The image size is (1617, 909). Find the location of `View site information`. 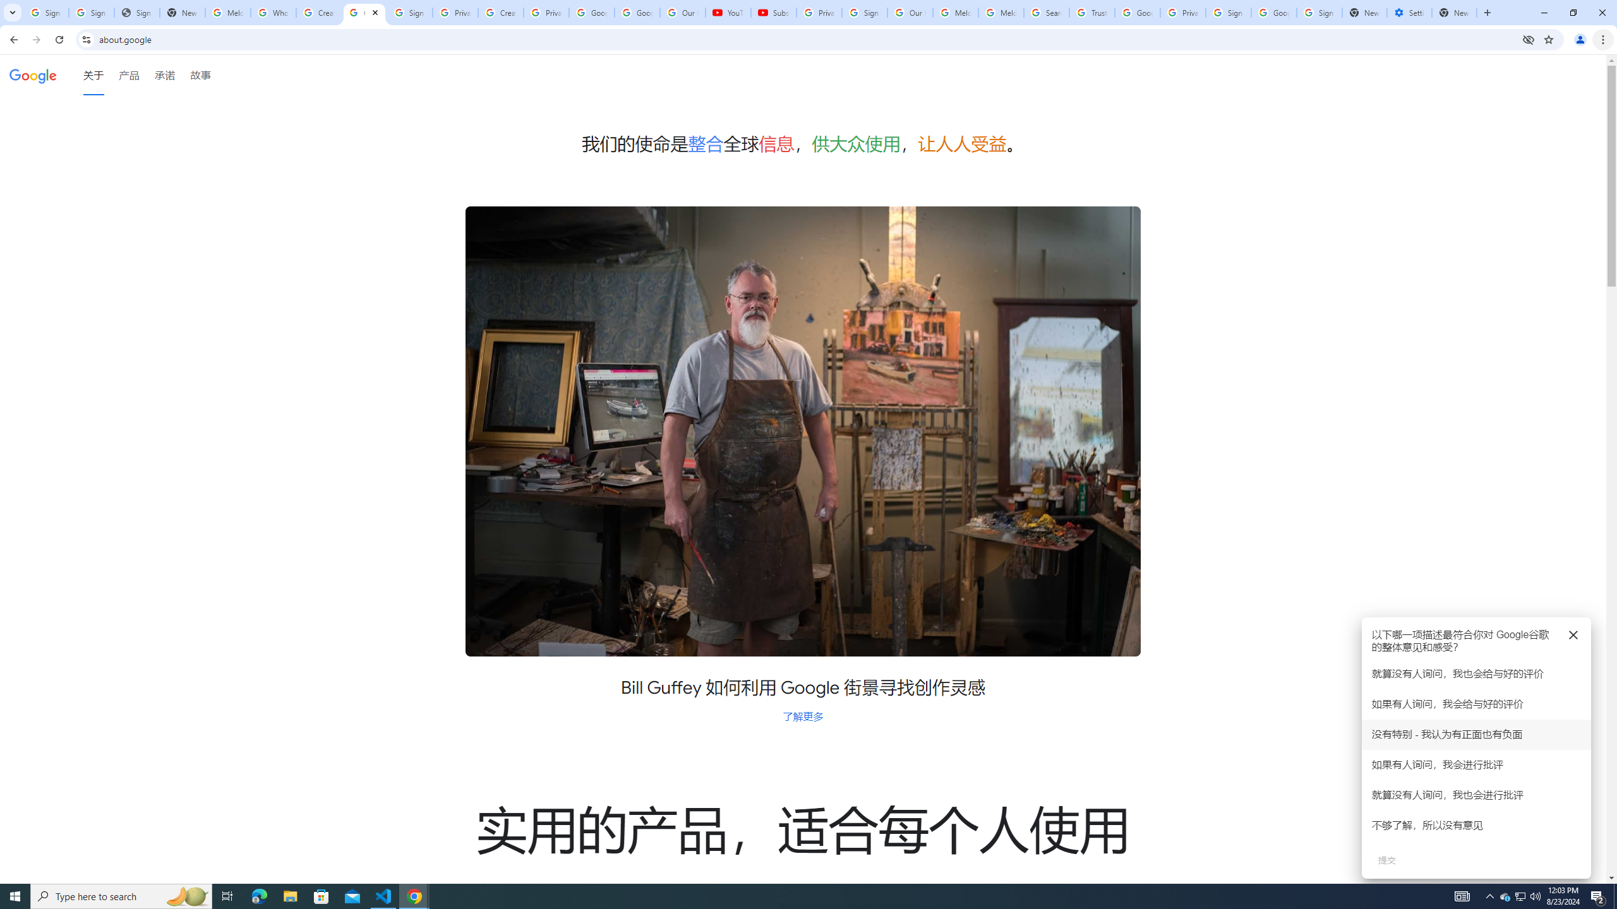

View site information is located at coordinates (86, 39).